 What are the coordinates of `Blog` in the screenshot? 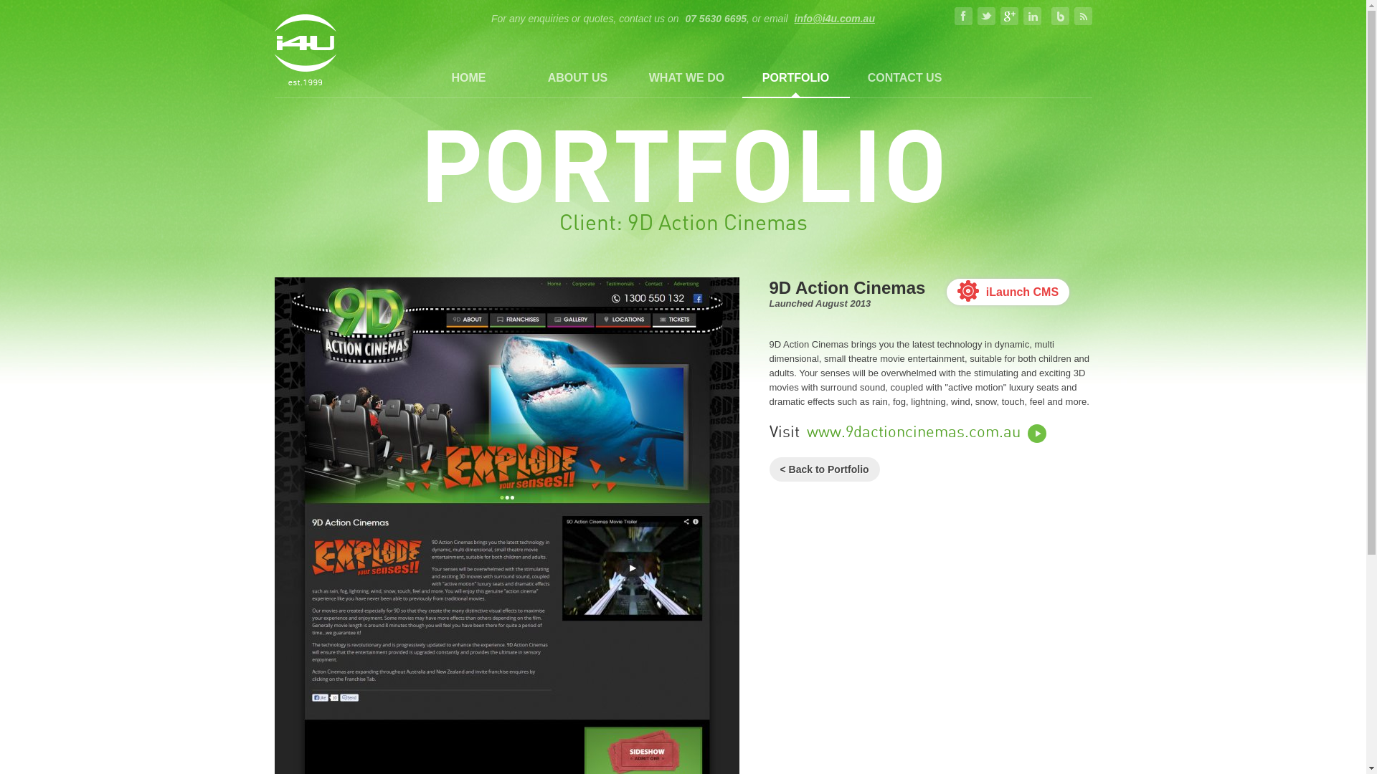 It's located at (1060, 16).